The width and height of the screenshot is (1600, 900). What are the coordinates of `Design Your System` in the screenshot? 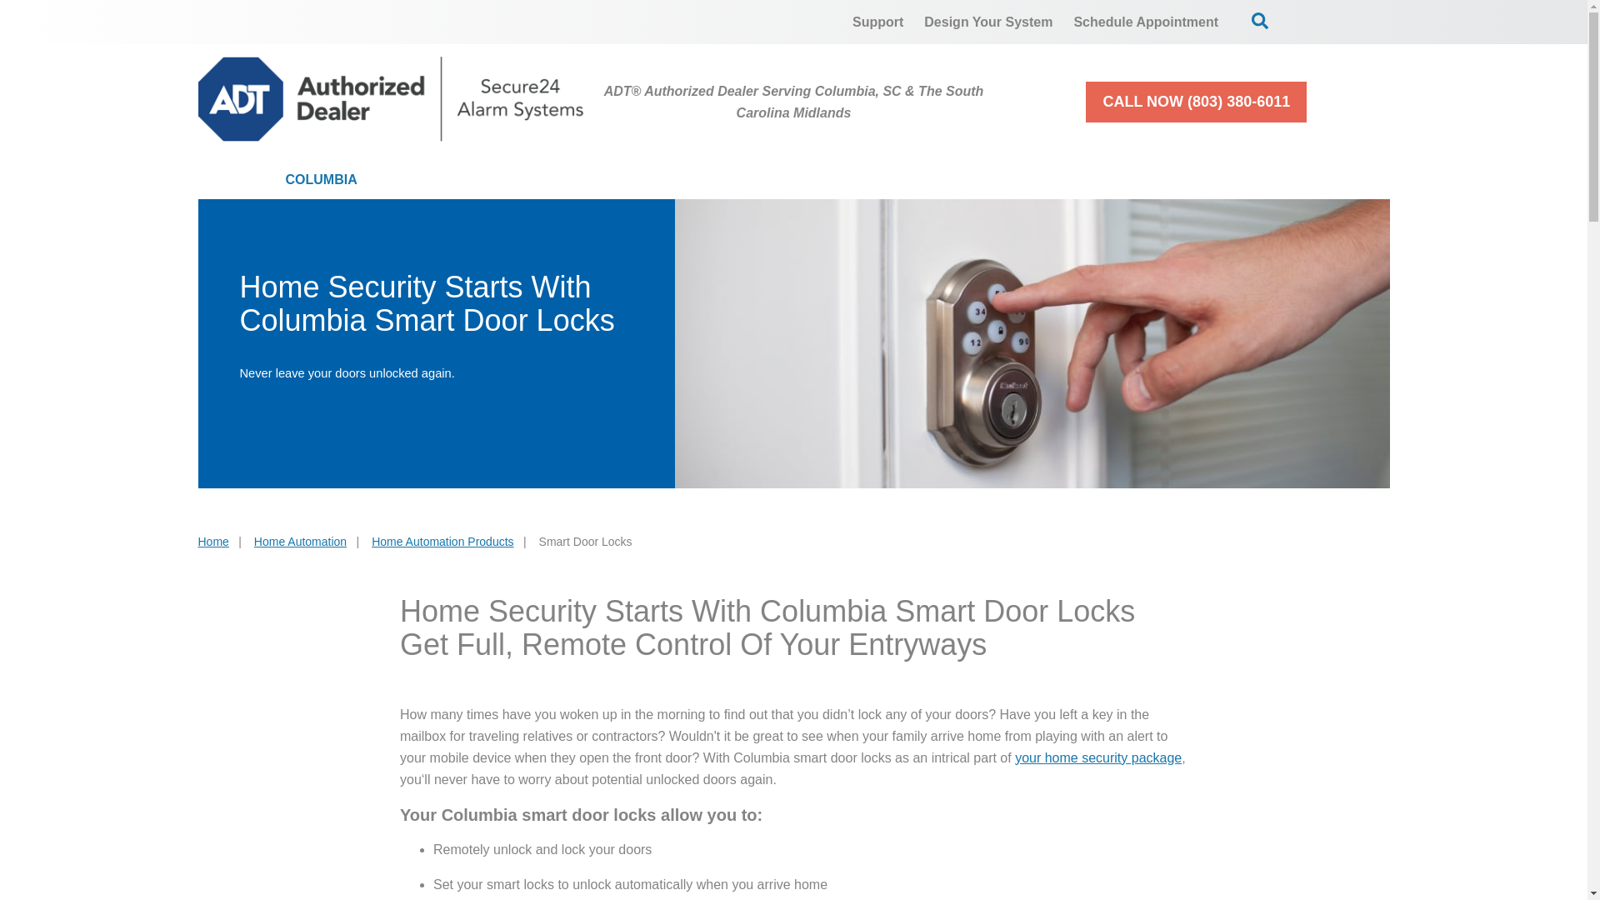 It's located at (987, 22).